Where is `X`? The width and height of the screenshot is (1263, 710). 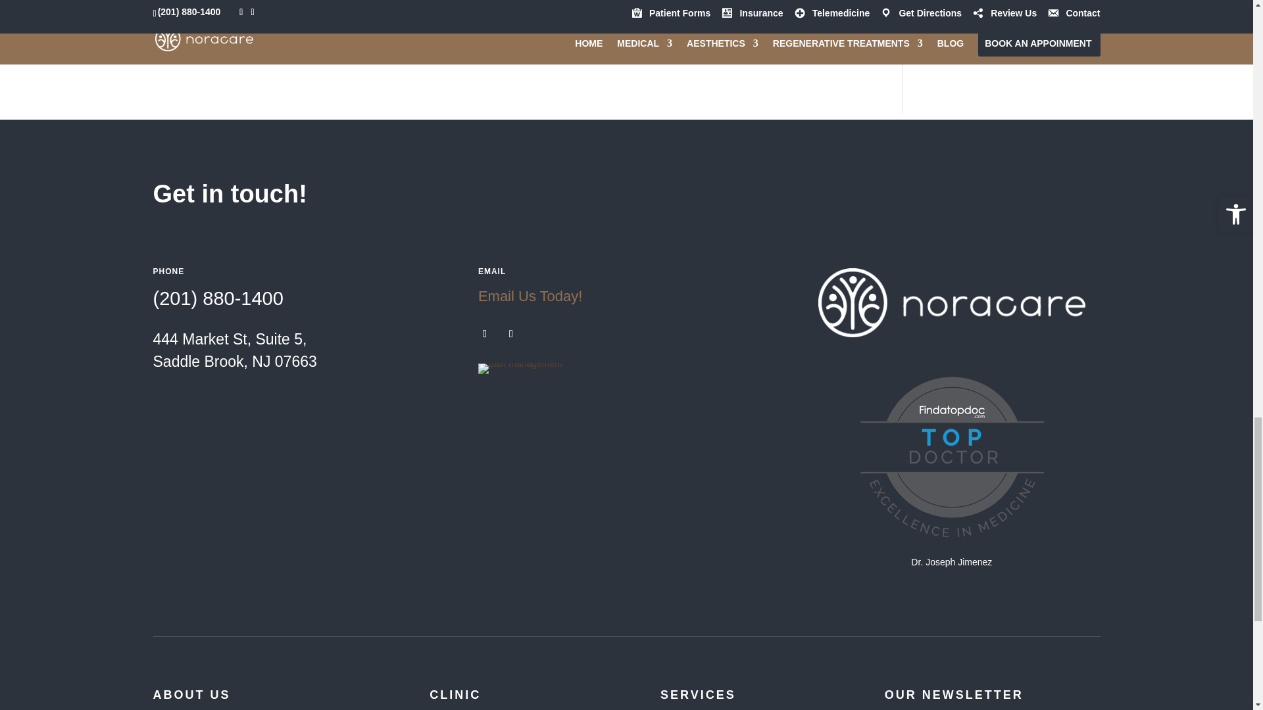
X is located at coordinates (225, 29).